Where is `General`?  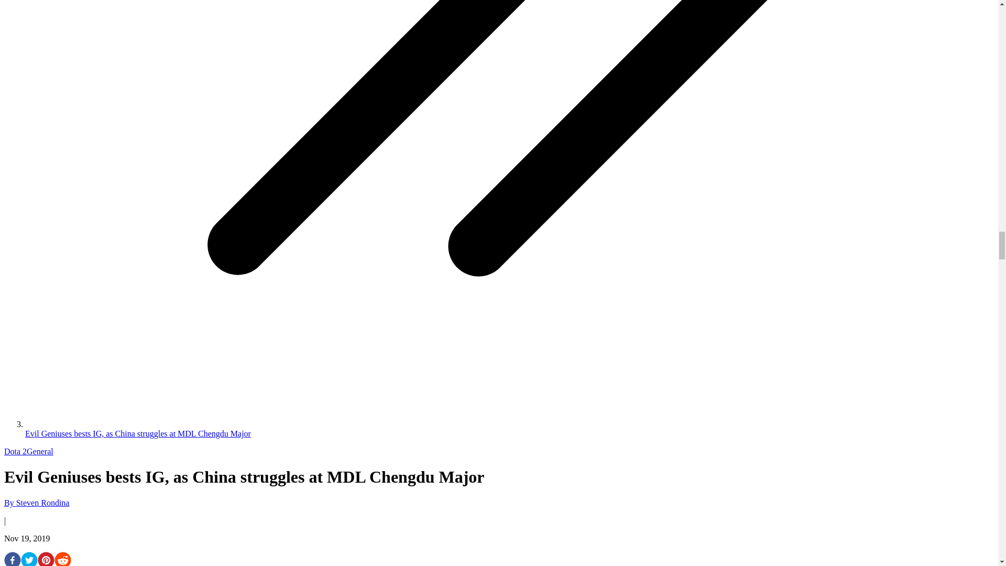
General is located at coordinates (40, 452).